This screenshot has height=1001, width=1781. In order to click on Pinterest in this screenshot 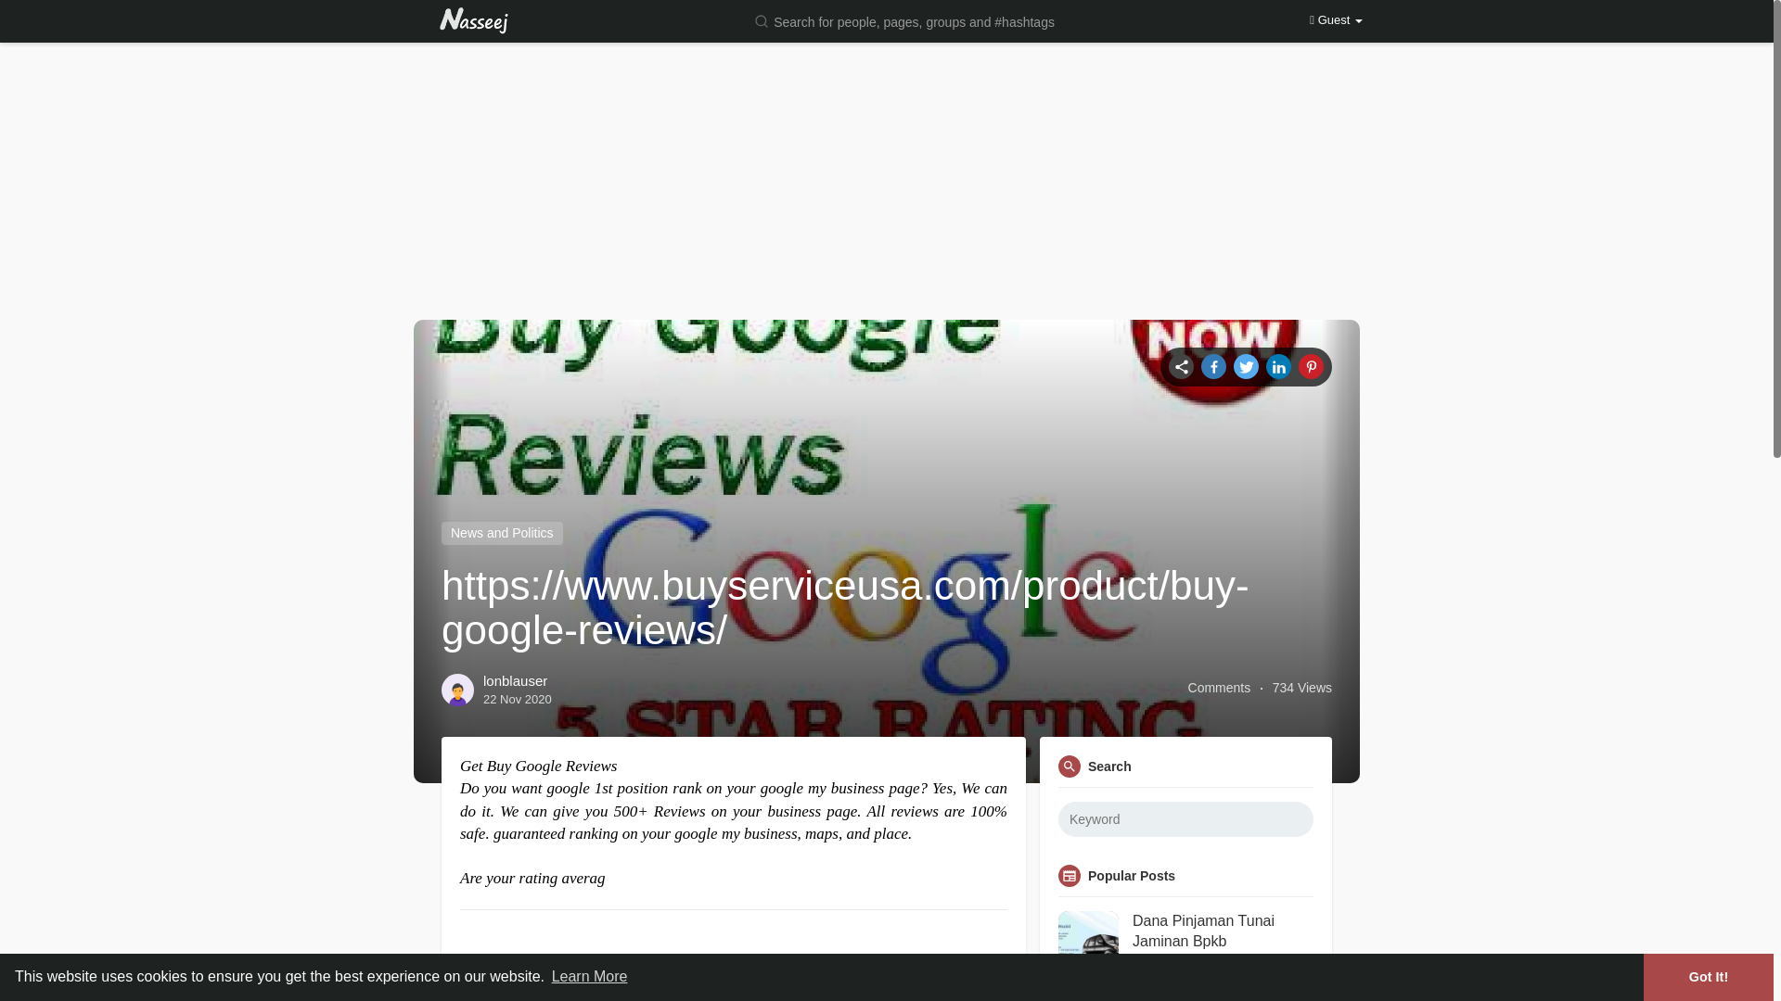, I will do `click(1310, 367)`.